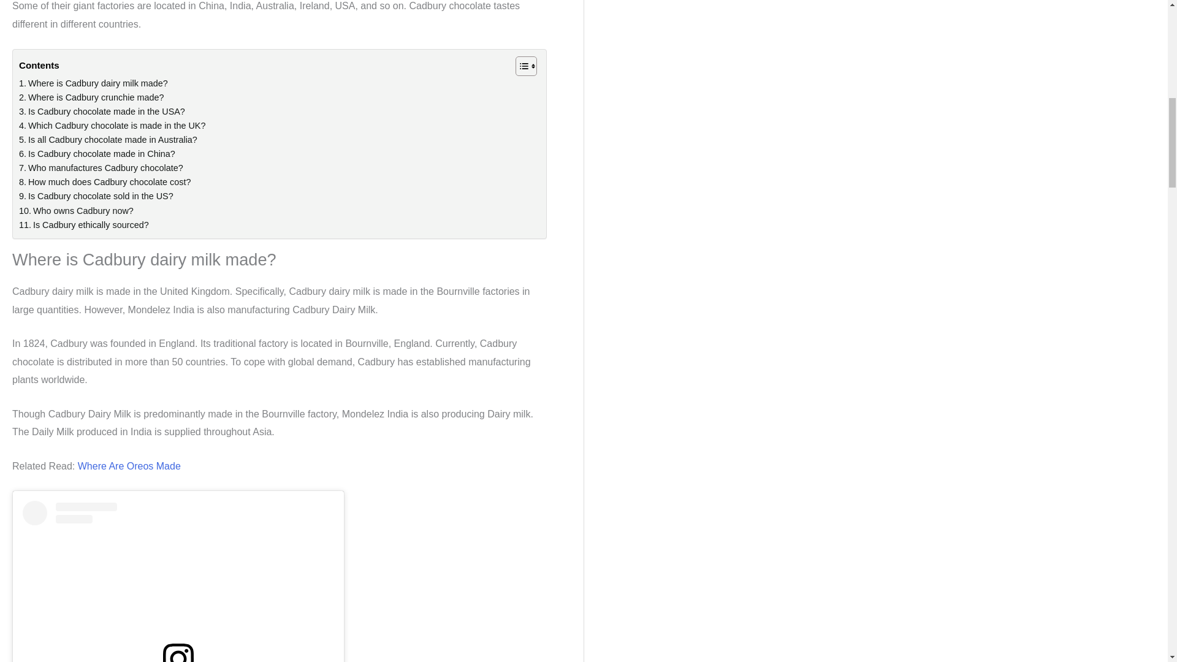  I want to click on View this post on Instagram, so click(178, 581).